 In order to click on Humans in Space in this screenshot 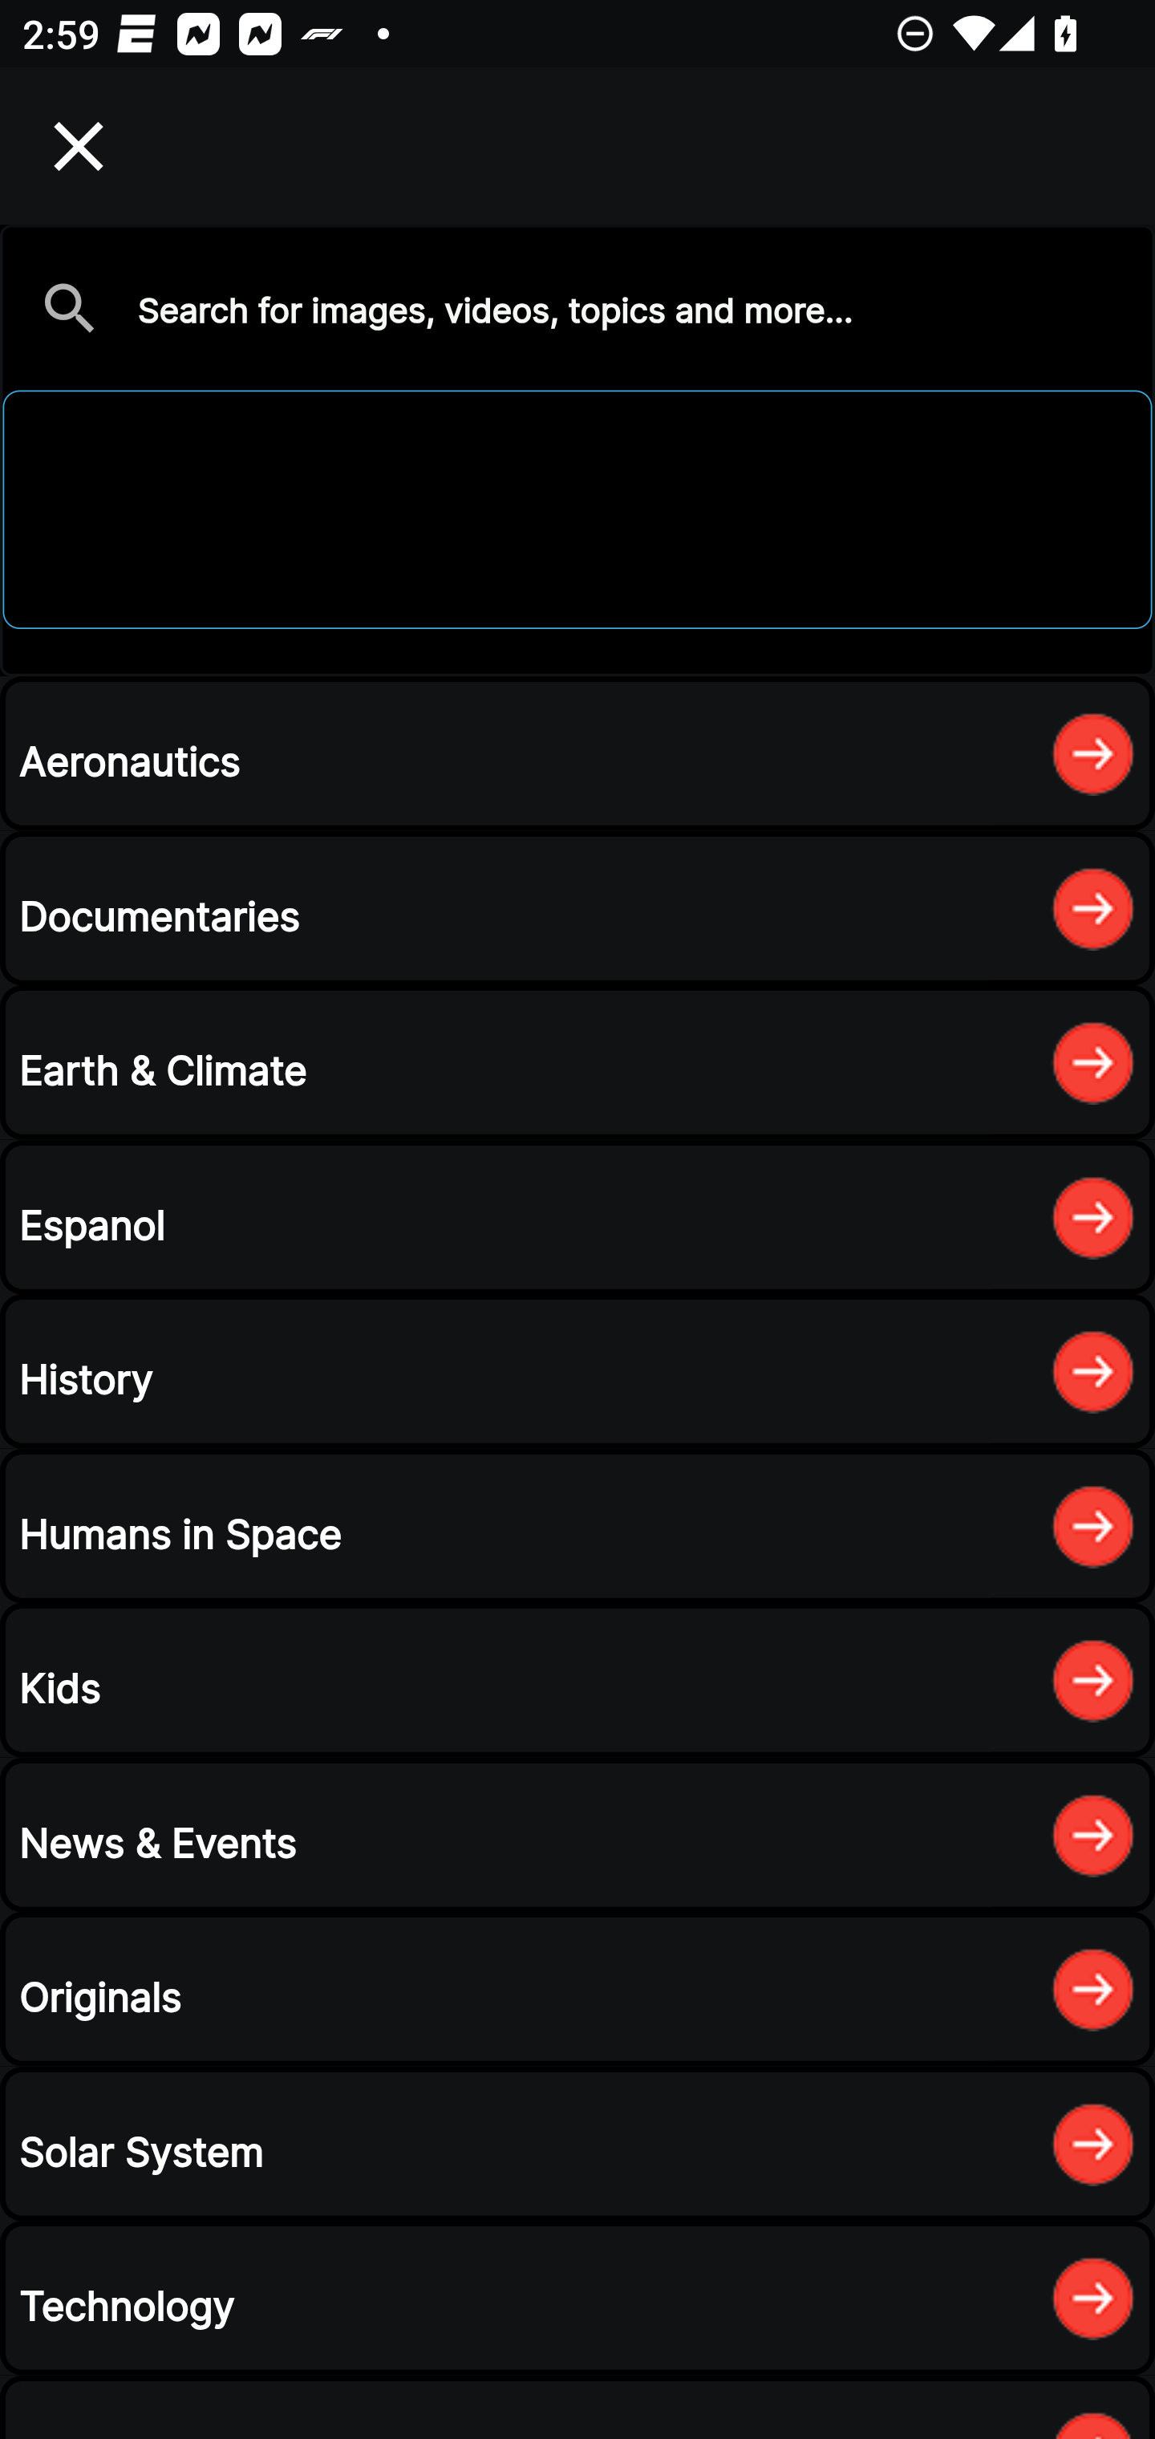, I will do `click(577, 1525)`.